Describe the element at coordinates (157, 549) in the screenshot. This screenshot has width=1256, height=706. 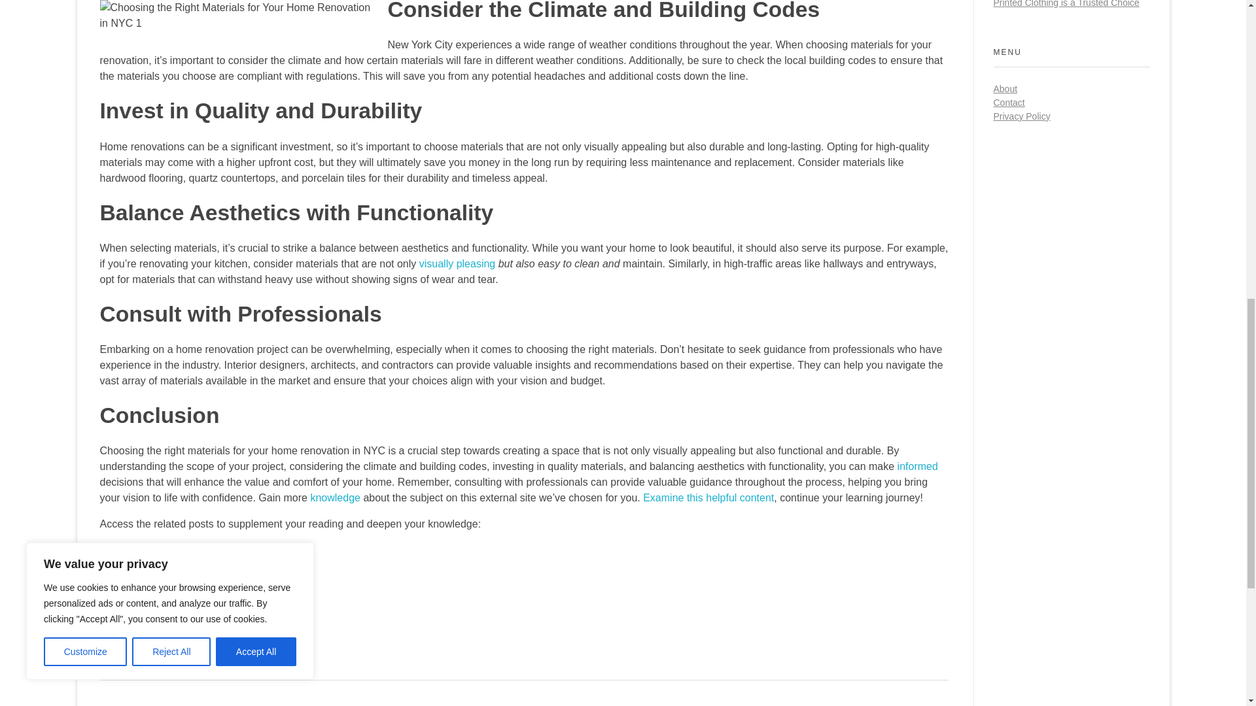
I see `Read this useful material` at that location.